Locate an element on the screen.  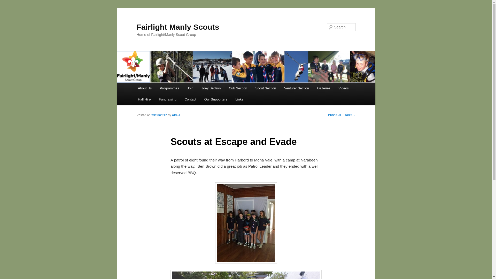
Our Supporters is located at coordinates (216, 99).